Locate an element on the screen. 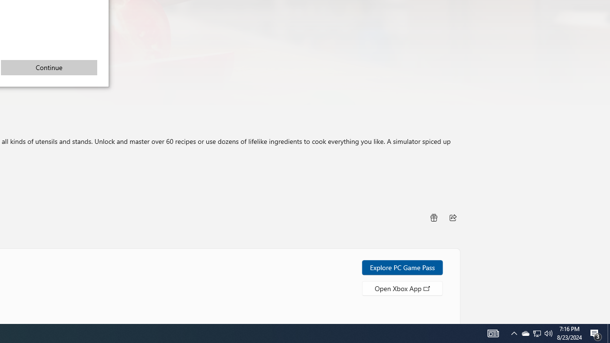 The height and width of the screenshot is (343, 610). Share is located at coordinates (537, 333).